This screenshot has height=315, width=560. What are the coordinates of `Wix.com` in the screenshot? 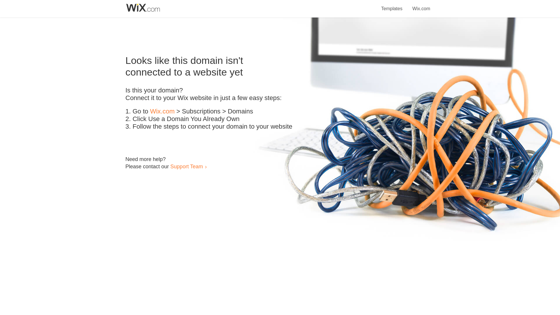 It's located at (162, 111).